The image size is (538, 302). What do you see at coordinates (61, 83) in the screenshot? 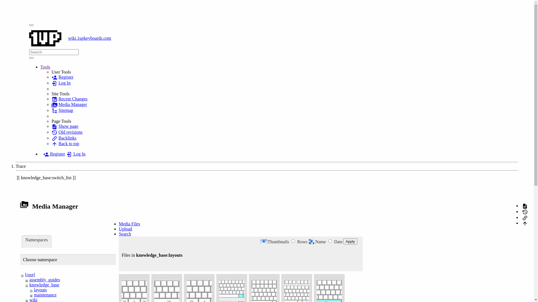
I see `Log In` at bounding box center [61, 83].